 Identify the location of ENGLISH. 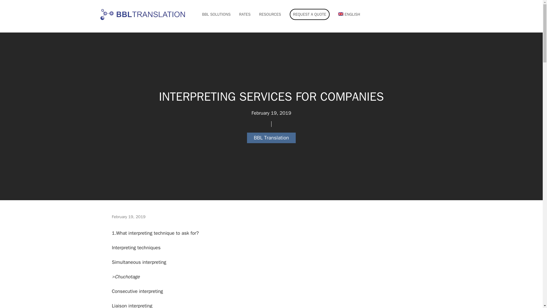
(349, 14).